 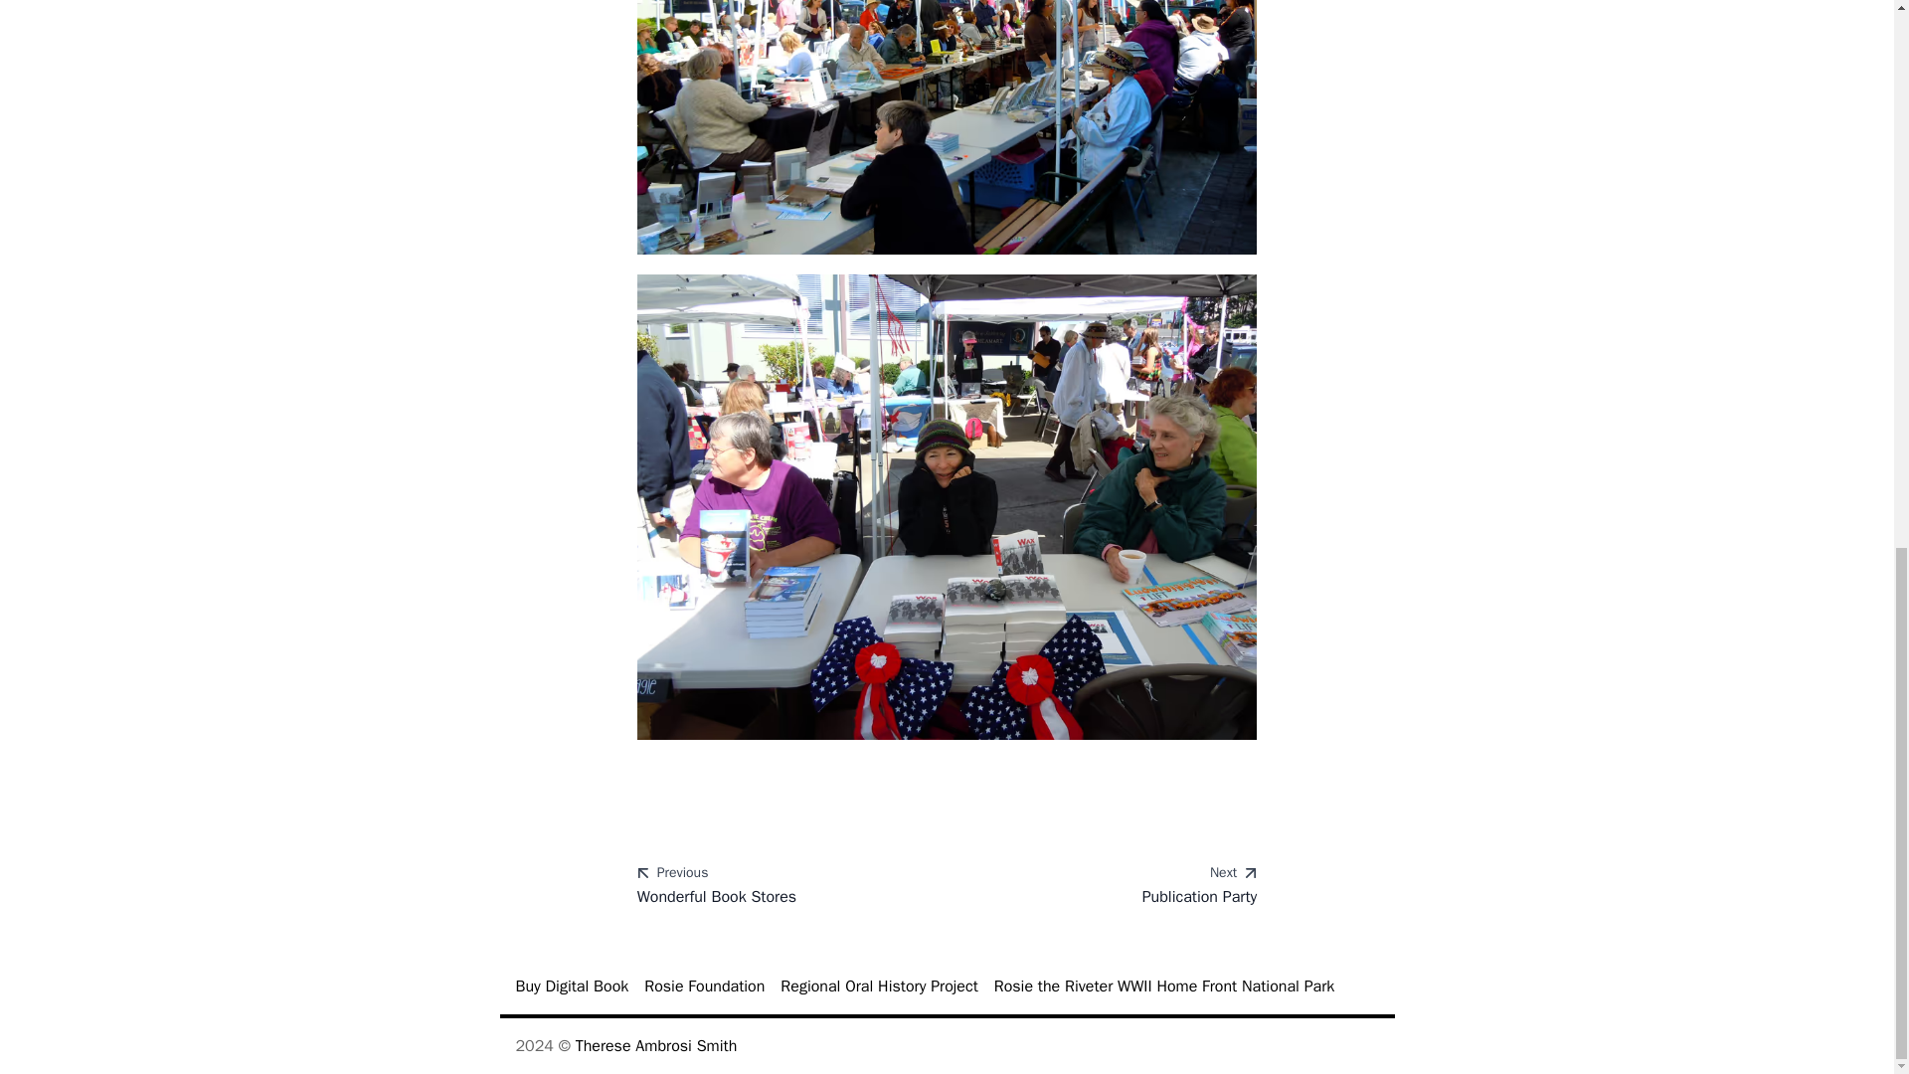 I want to click on Rosie Foundation, so click(x=571, y=986).